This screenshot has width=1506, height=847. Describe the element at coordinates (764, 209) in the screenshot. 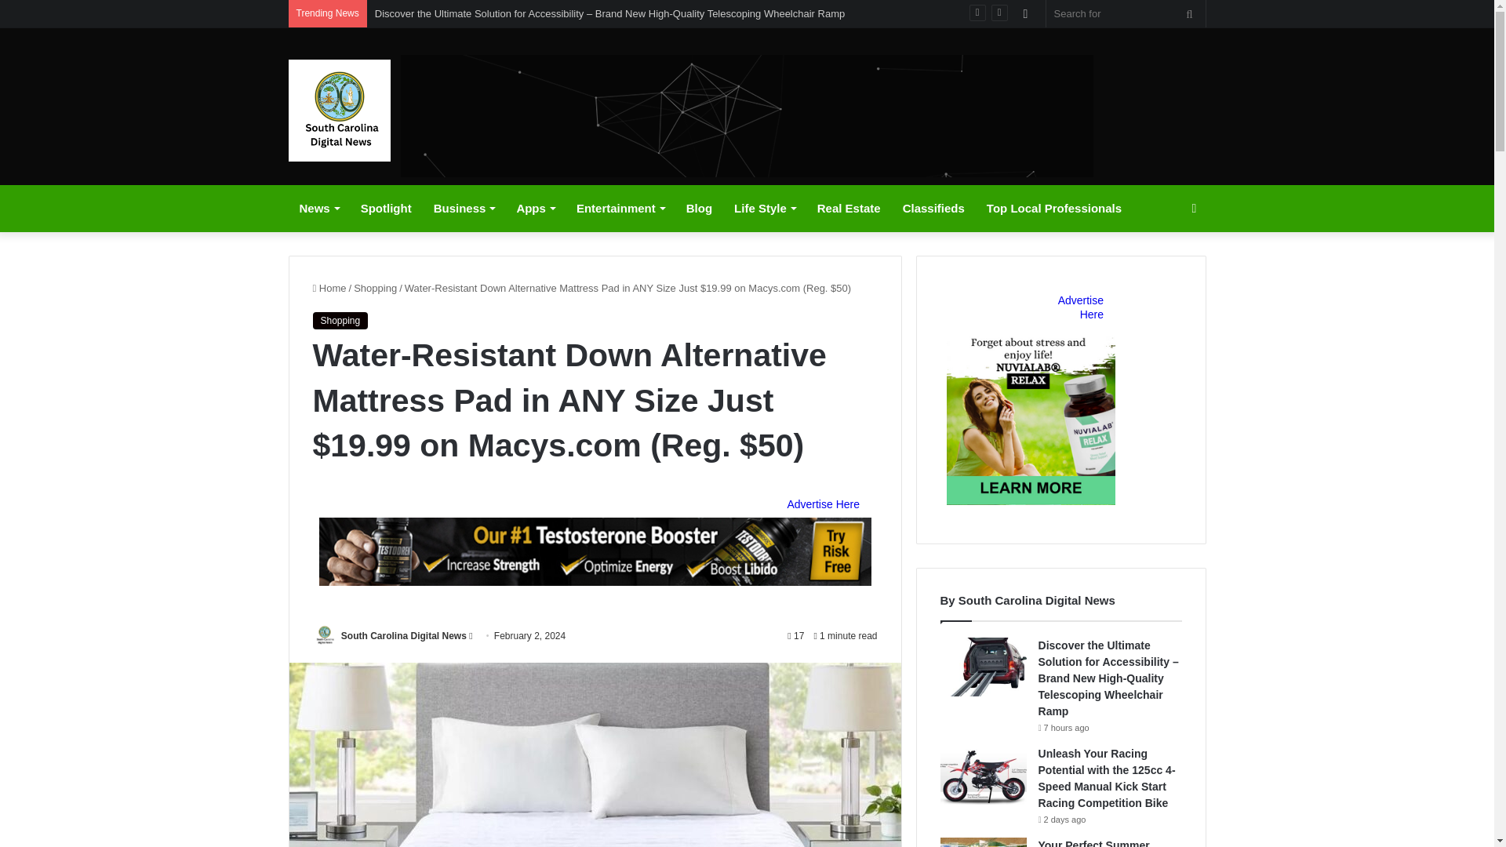

I see `Life Style` at that location.